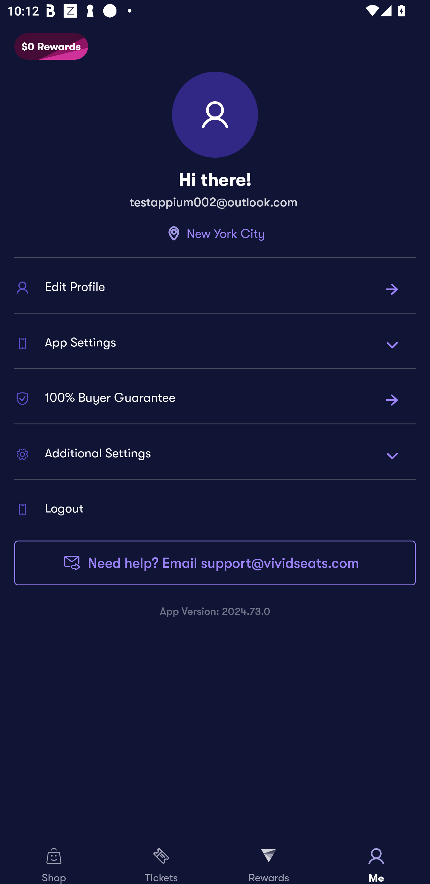 Image resolution: width=430 pixels, height=884 pixels. Describe the element at coordinates (215, 400) in the screenshot. I see `100% Buyer Guarantee` at that location.